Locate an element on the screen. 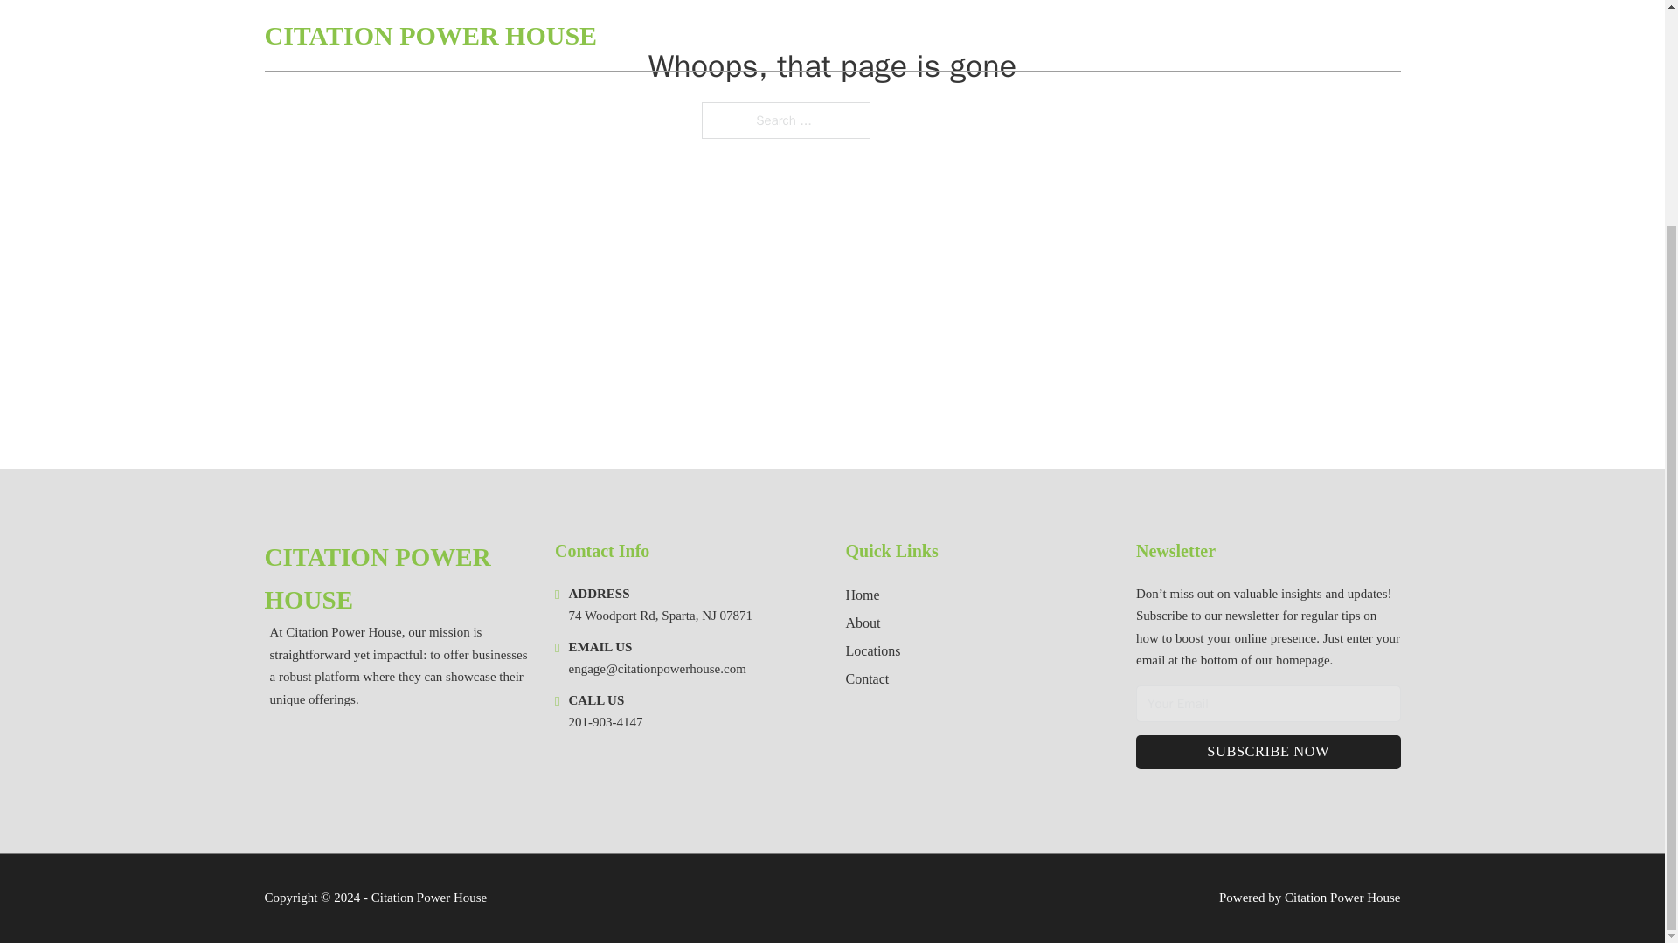 The image size is (1678, 943). Home is located at coordinates (862, 595).